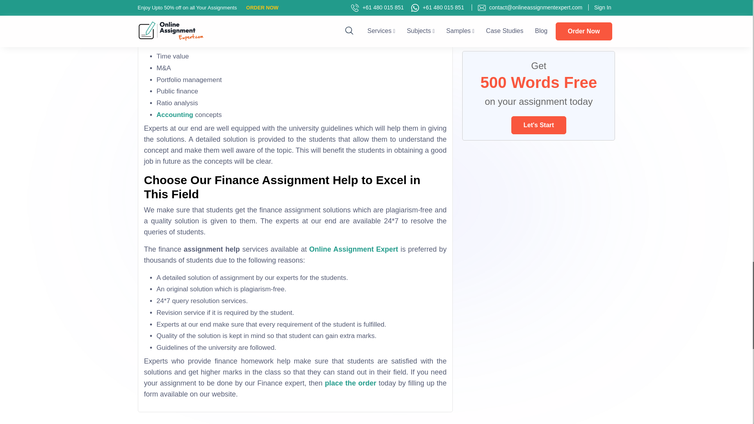  What do you see at coordinates (170, 21) in the screenshot?
I see `Financial Accounting Homework Services in Canada` at bounding box center [170, 21].